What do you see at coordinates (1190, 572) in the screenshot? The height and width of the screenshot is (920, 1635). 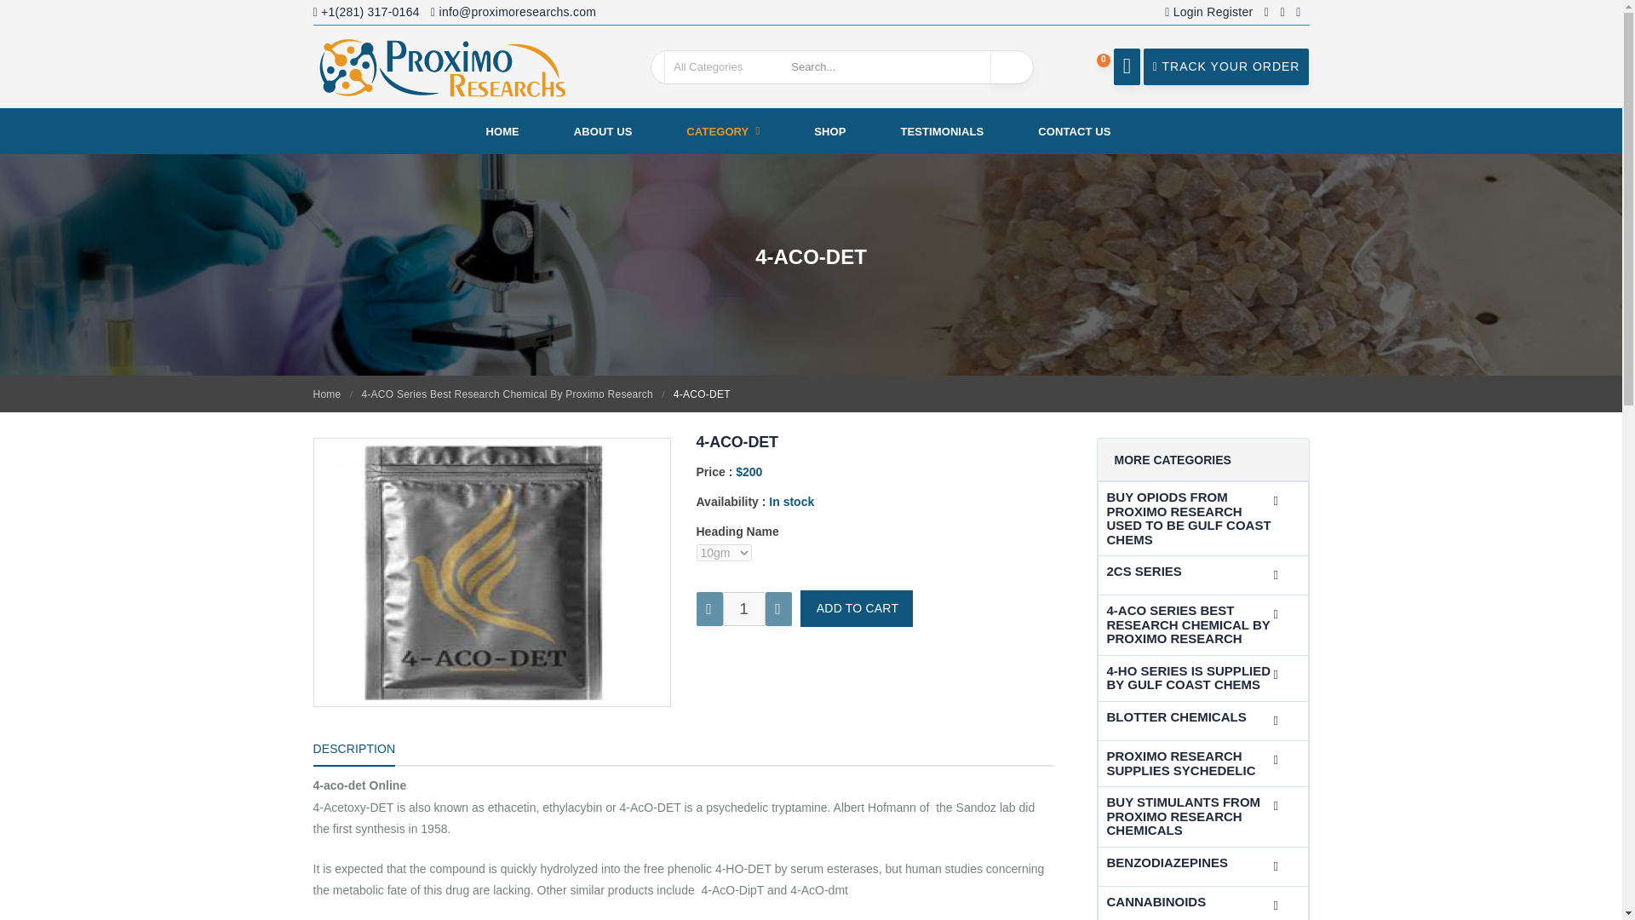 I see `2CS SERIES` at bounding box center [1190, 572].